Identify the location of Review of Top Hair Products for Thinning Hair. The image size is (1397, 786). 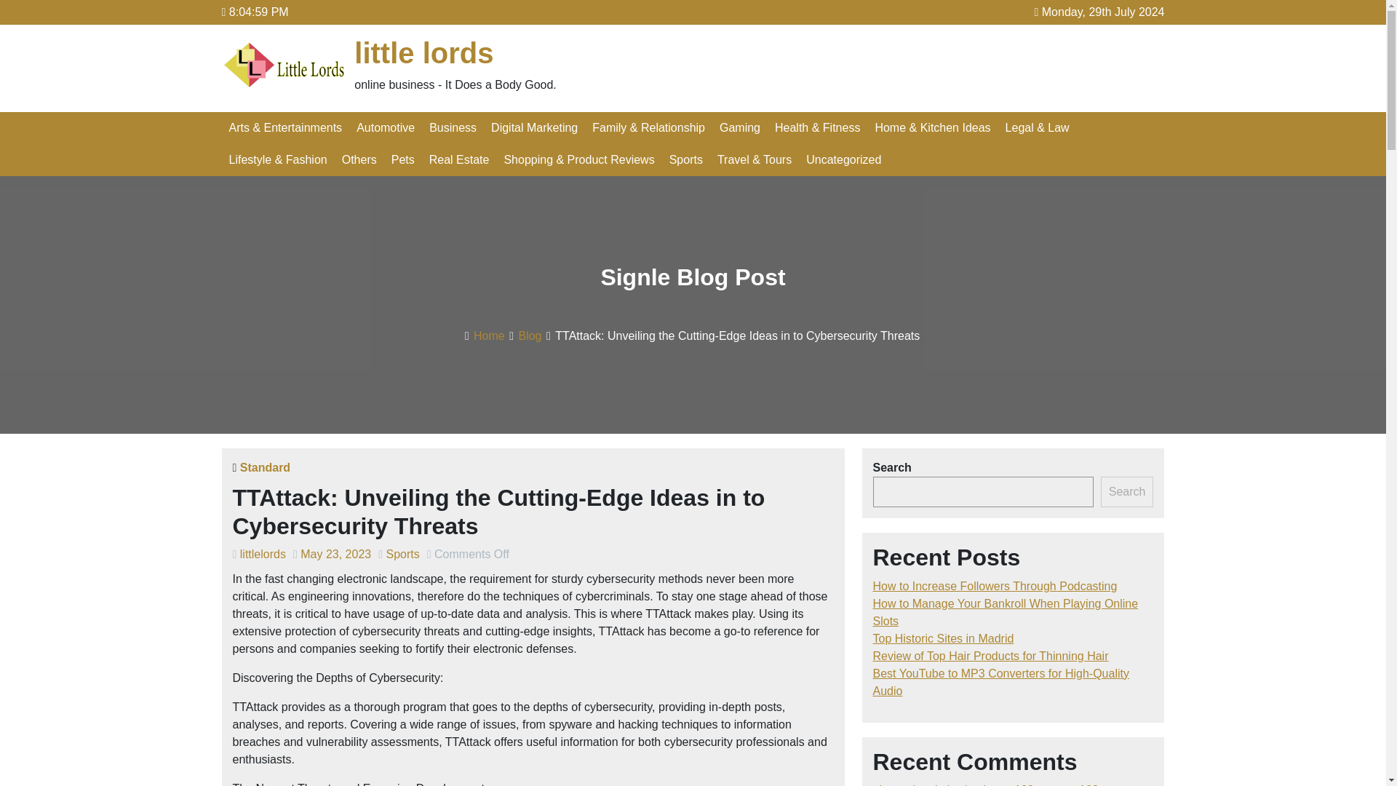
(991, 656).